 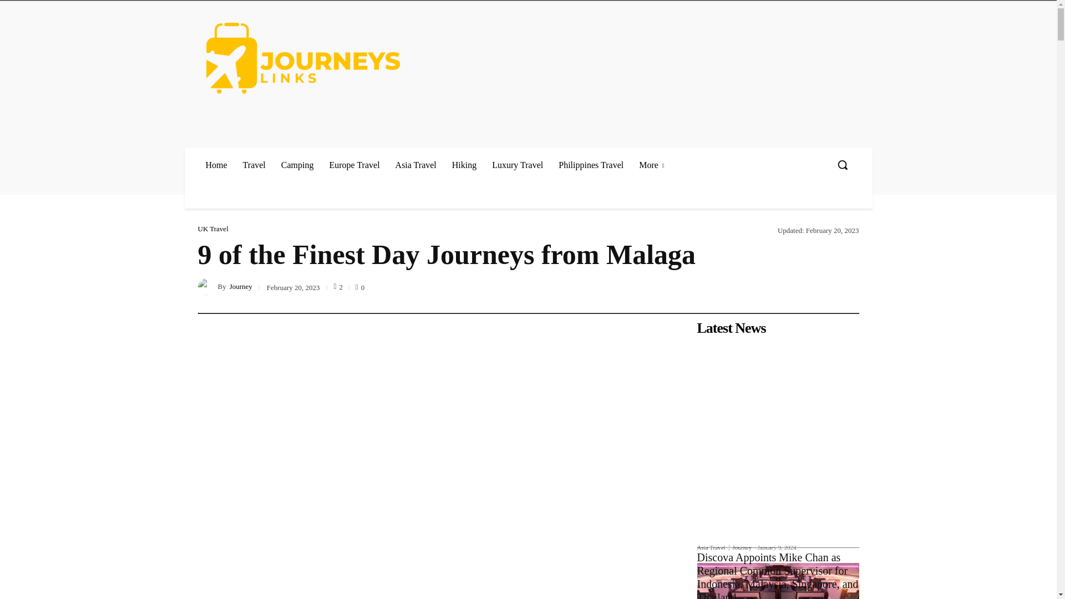 I want to click on Journey, so click(x=207, y=287).